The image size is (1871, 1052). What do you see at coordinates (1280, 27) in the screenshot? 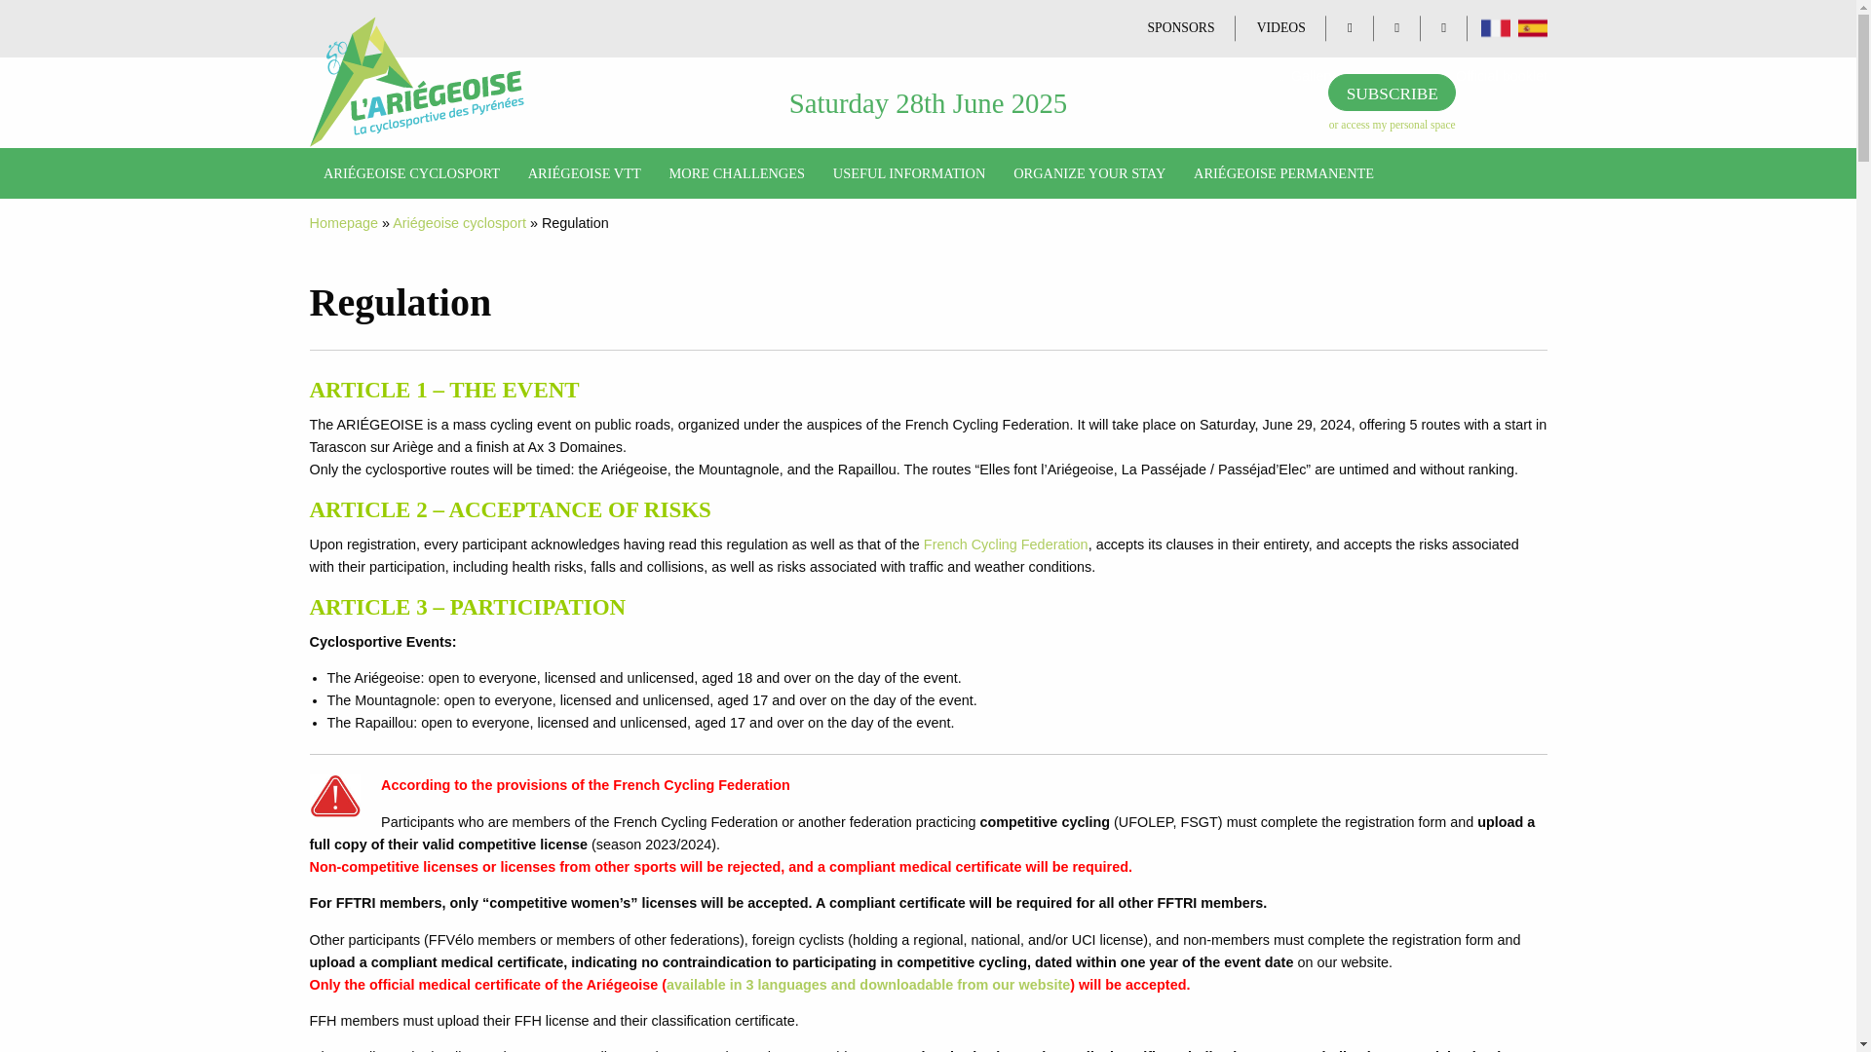
I see `VIDEOS` at bounding box center [1280, 27].